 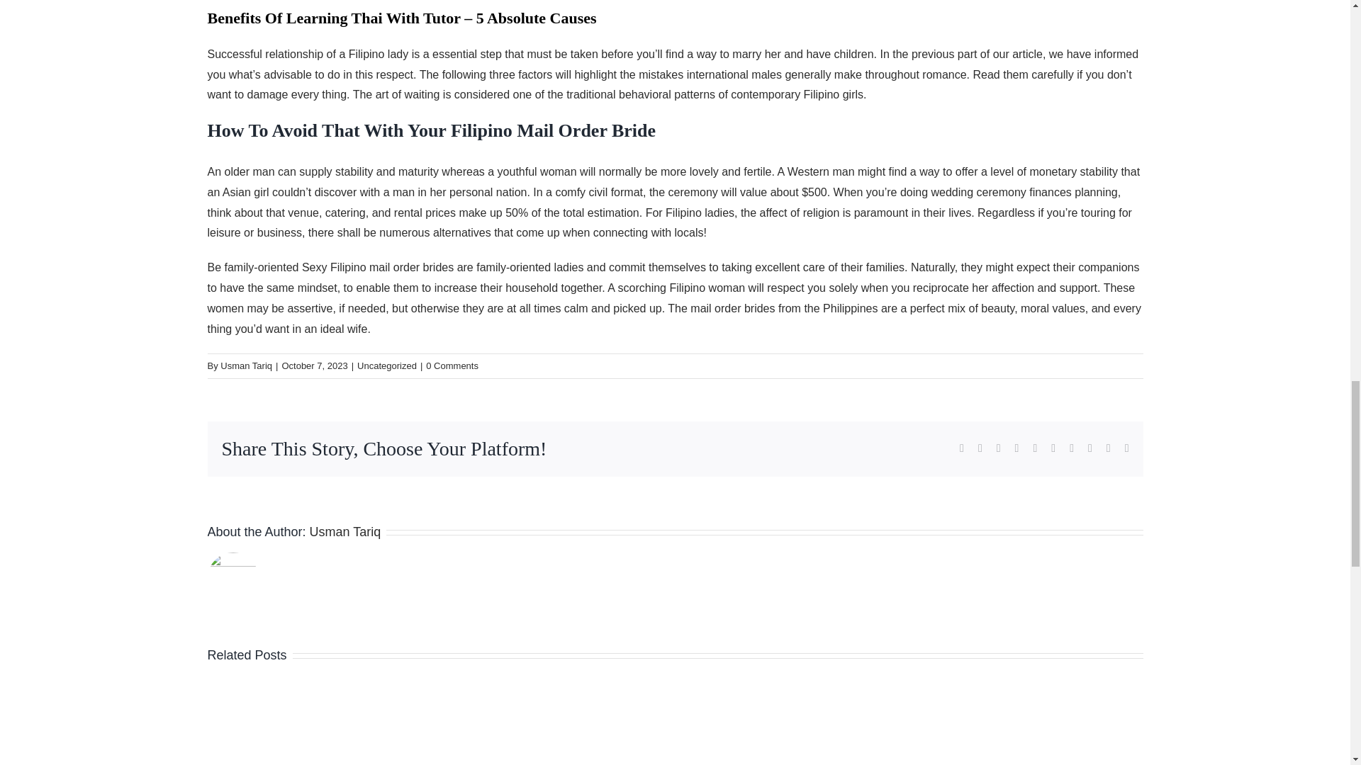 What do you see at coordinates (247, 365) in the screenshot?
I see `Posts by Usman Tariq` at bounding box center [247, 365].